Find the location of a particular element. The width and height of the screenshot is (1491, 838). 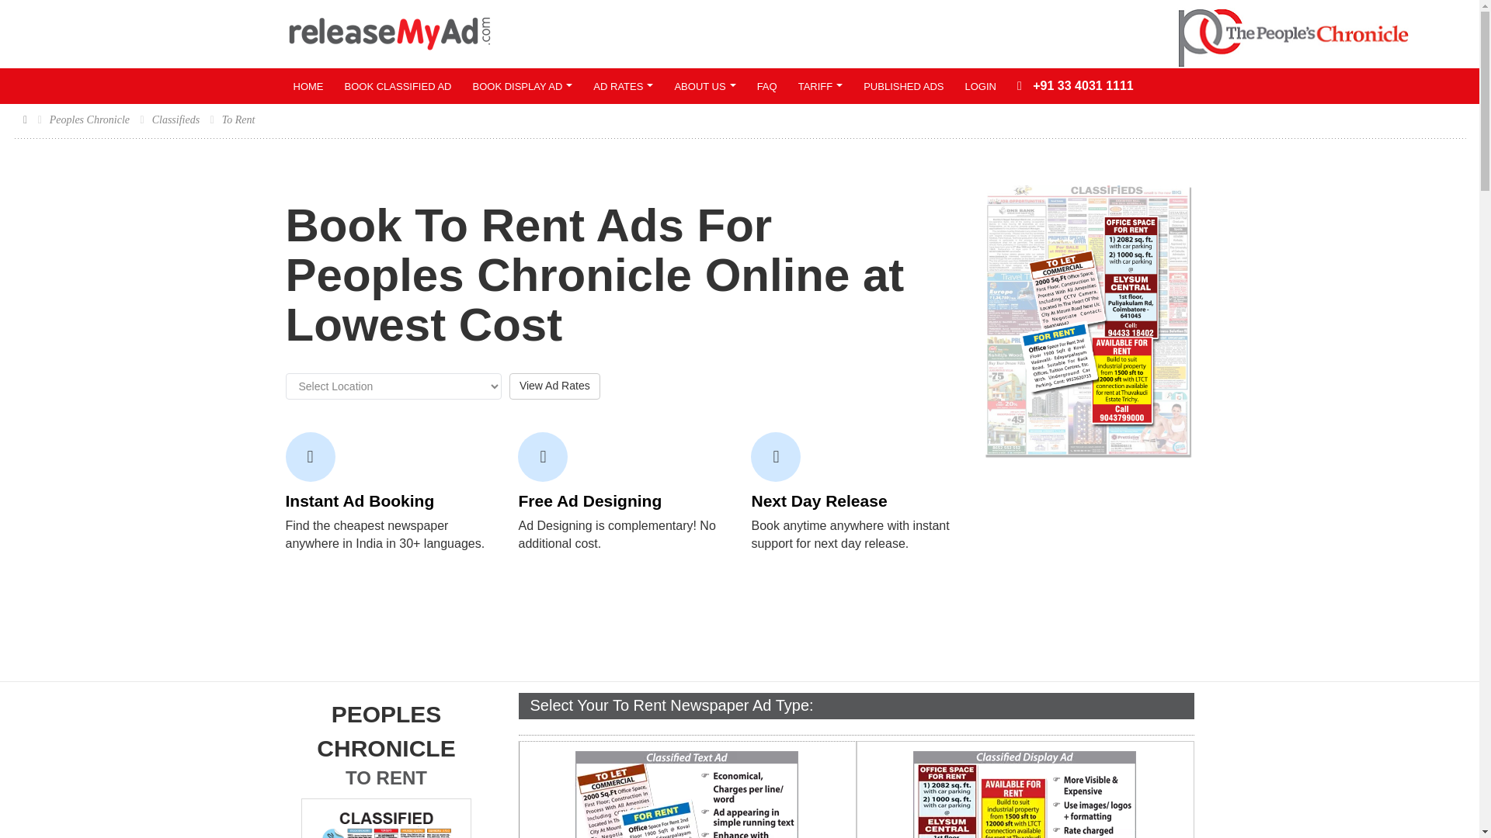

Peoples Chronicle Advertisement Booking is located at coordinates (1024, 795).